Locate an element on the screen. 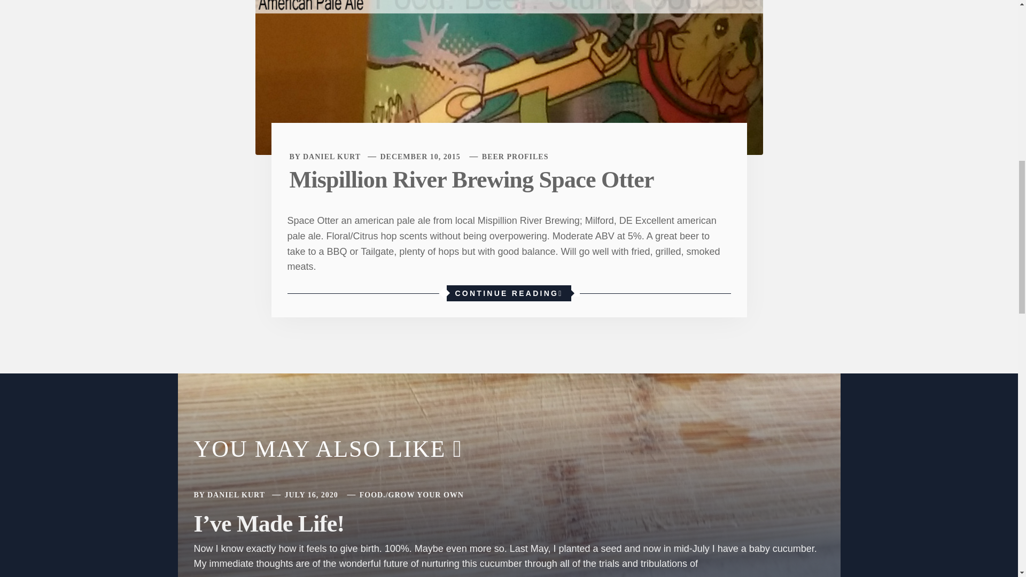  JULY 16, 2020 is located at coordinates (310, 495).